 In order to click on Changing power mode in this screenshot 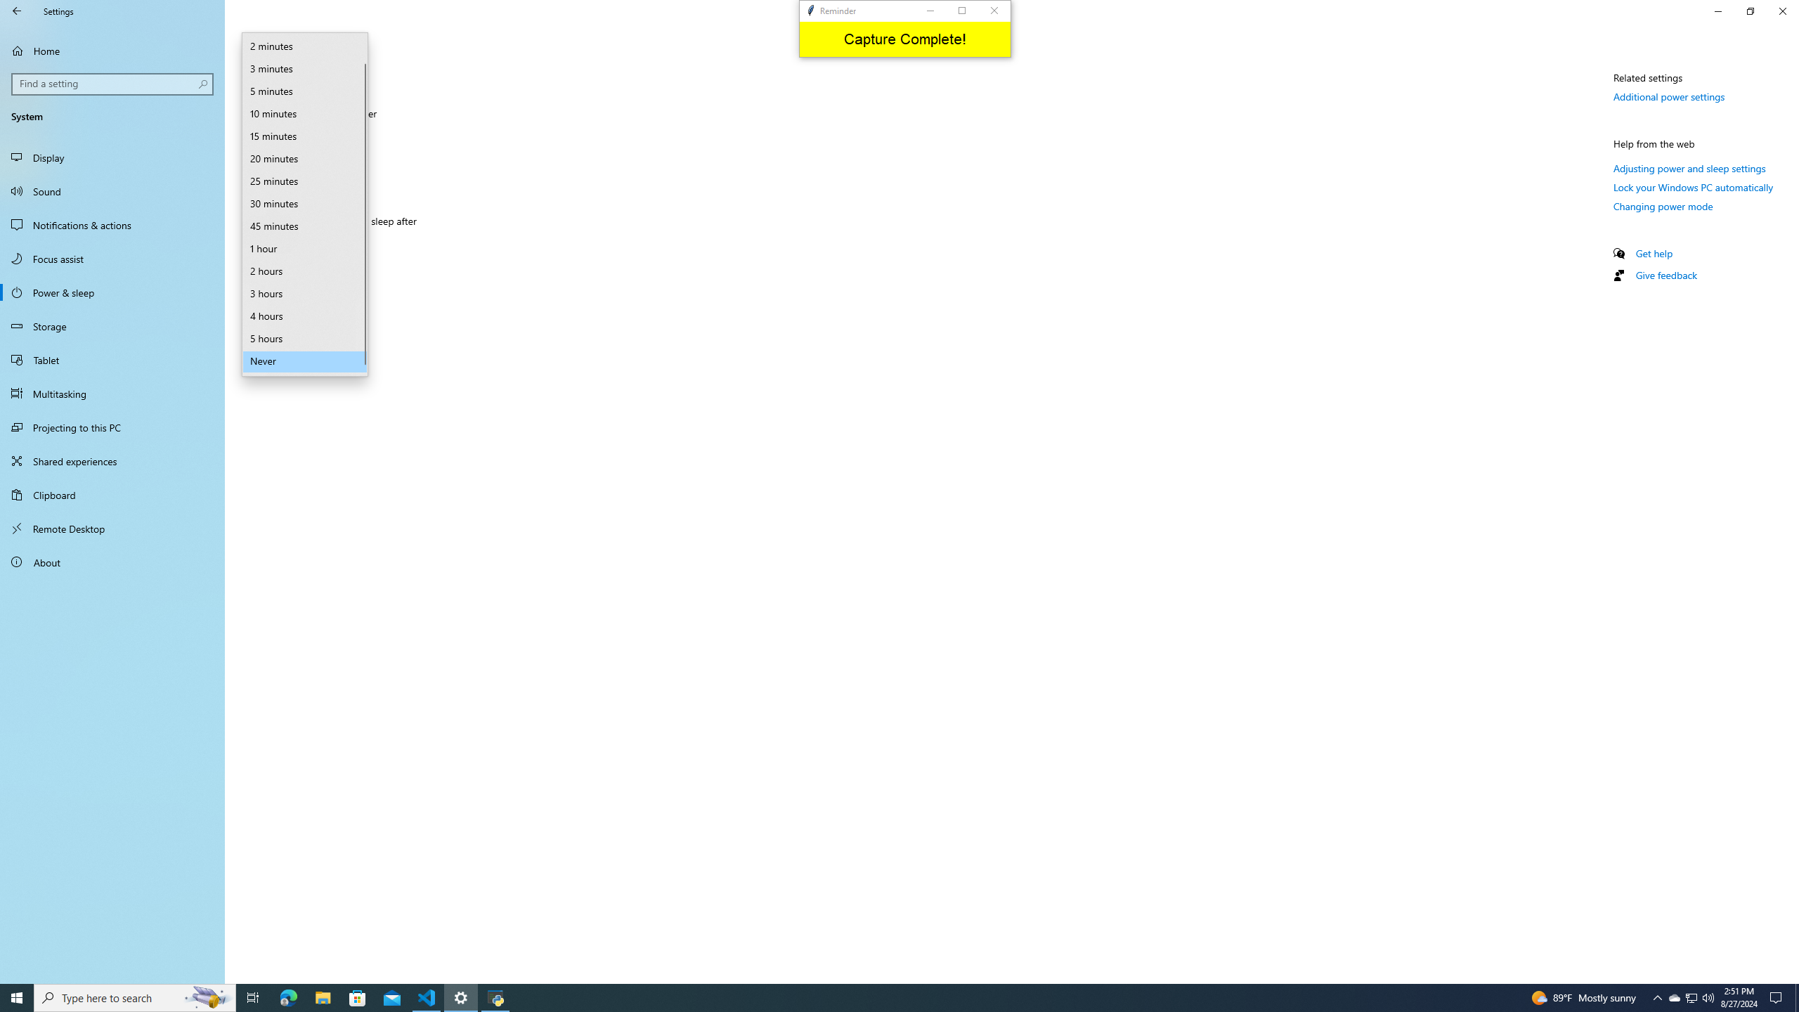, I will do `click(1663, 205)`.